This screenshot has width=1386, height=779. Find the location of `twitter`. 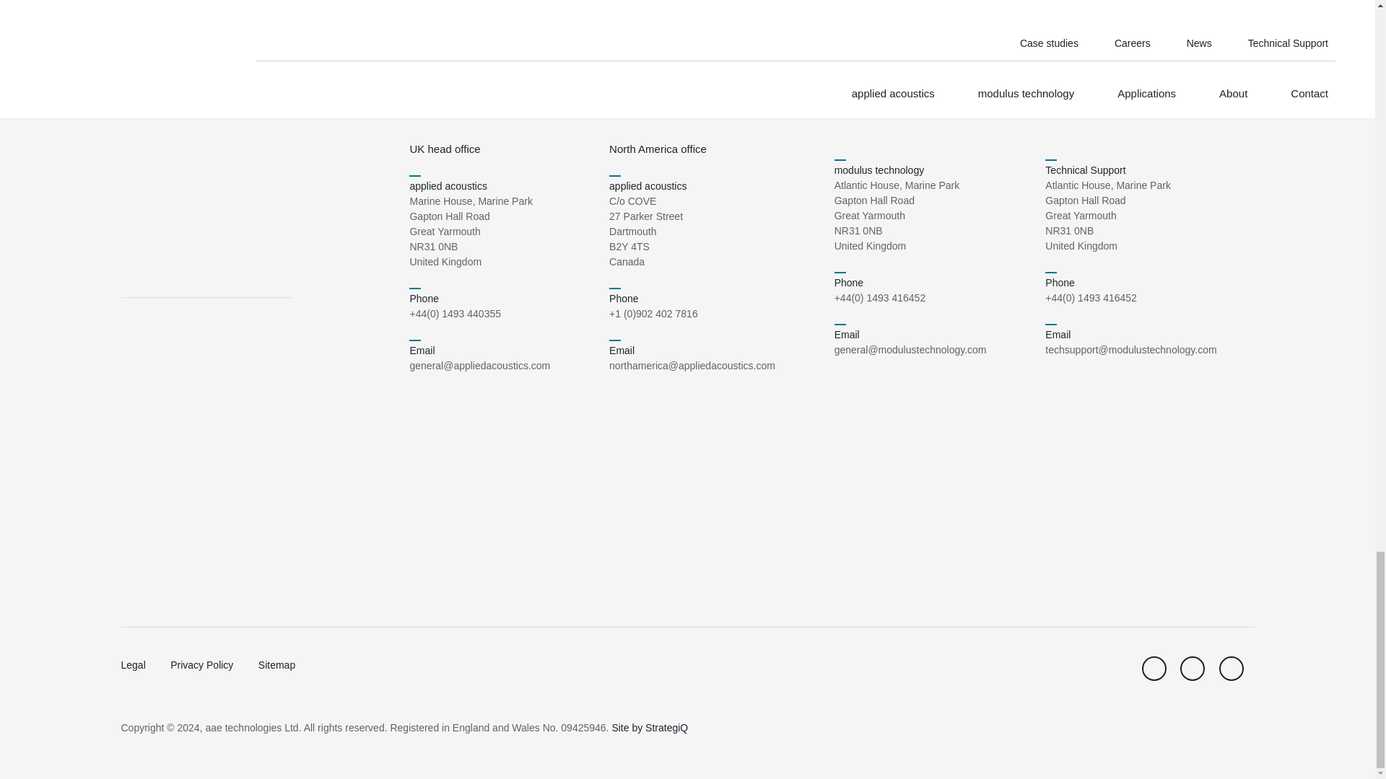

twitter is located at coordinates (1154, 668).